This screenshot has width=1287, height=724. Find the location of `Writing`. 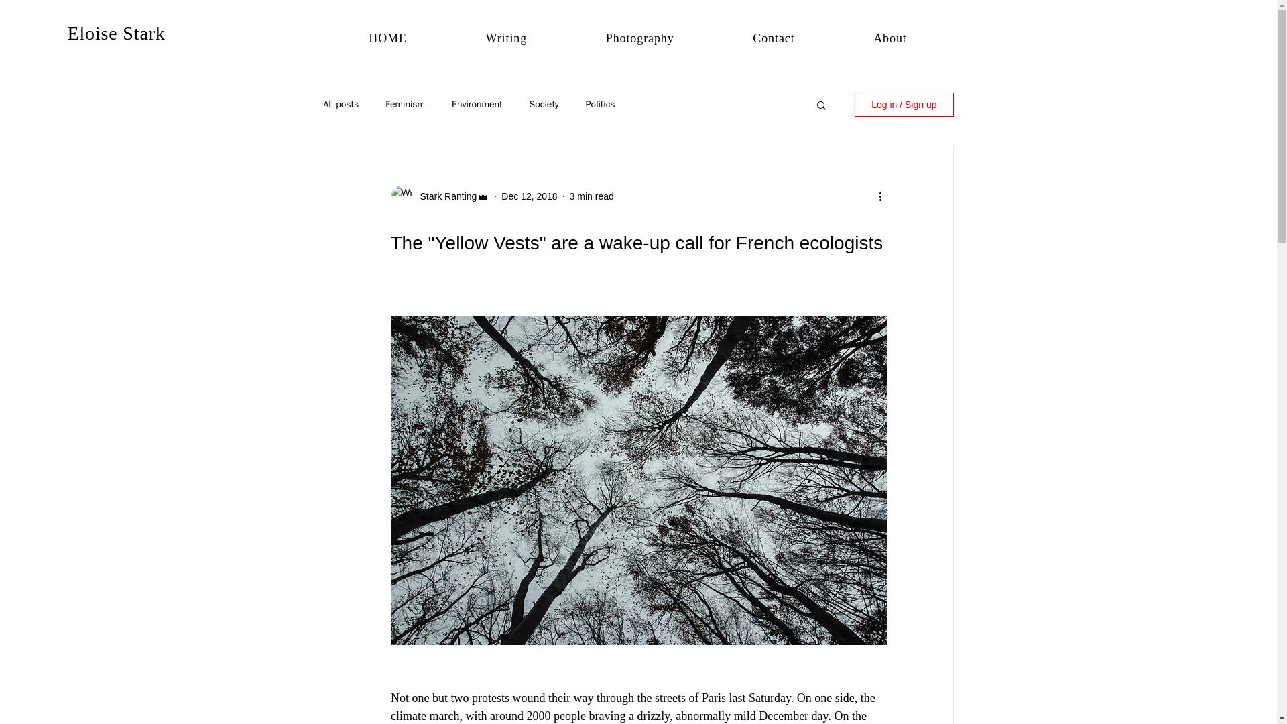

Writing is located at coordinates (506, 38).